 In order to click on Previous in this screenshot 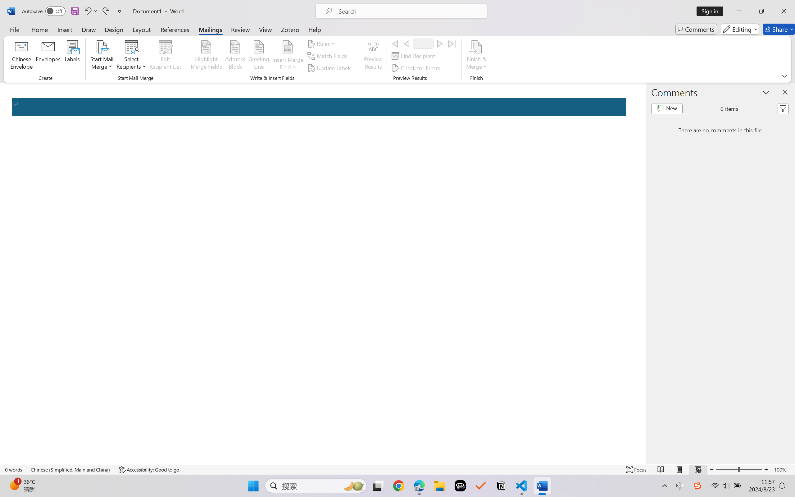, I will do `click(406, 43)`.